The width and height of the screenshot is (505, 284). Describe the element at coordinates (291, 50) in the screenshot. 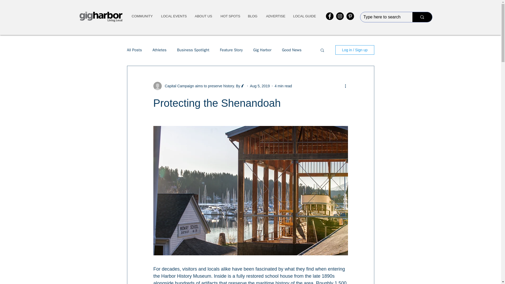

I see `Good News` at that location.